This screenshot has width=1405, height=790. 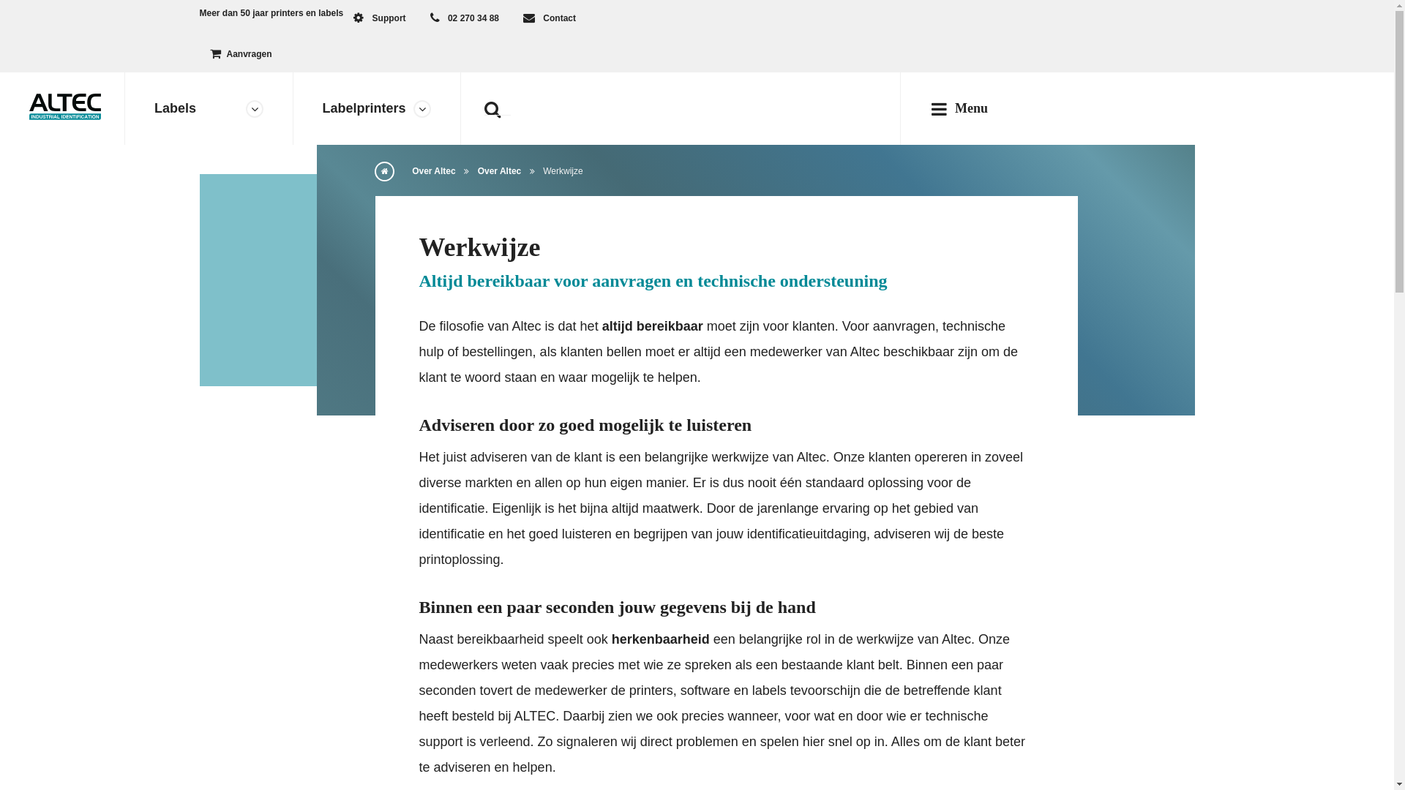 I want to click on Contact, so click(x=550, y=19).